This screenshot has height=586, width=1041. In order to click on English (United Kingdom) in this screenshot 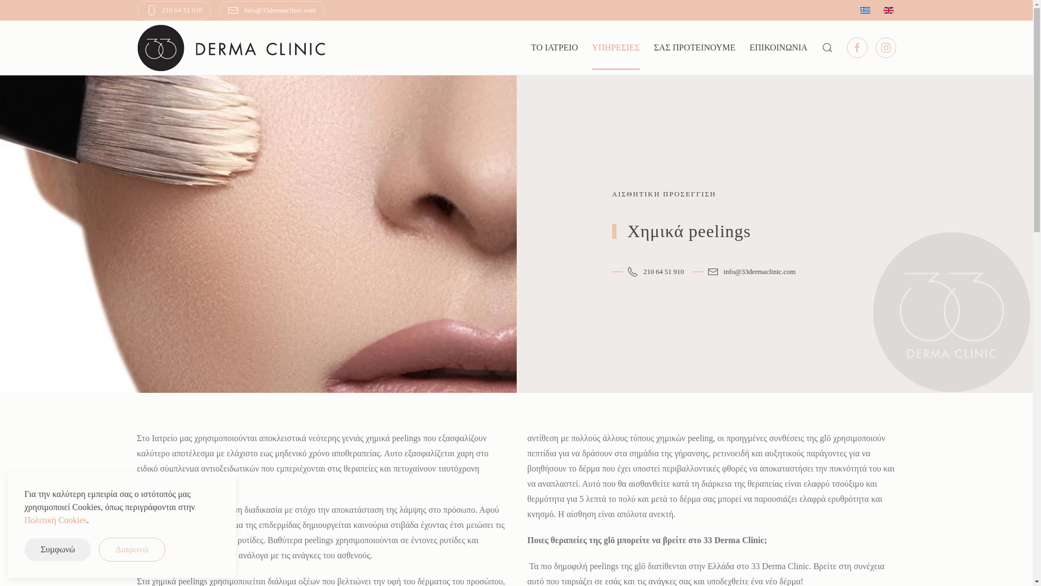, I will do `click(889, 10)`.